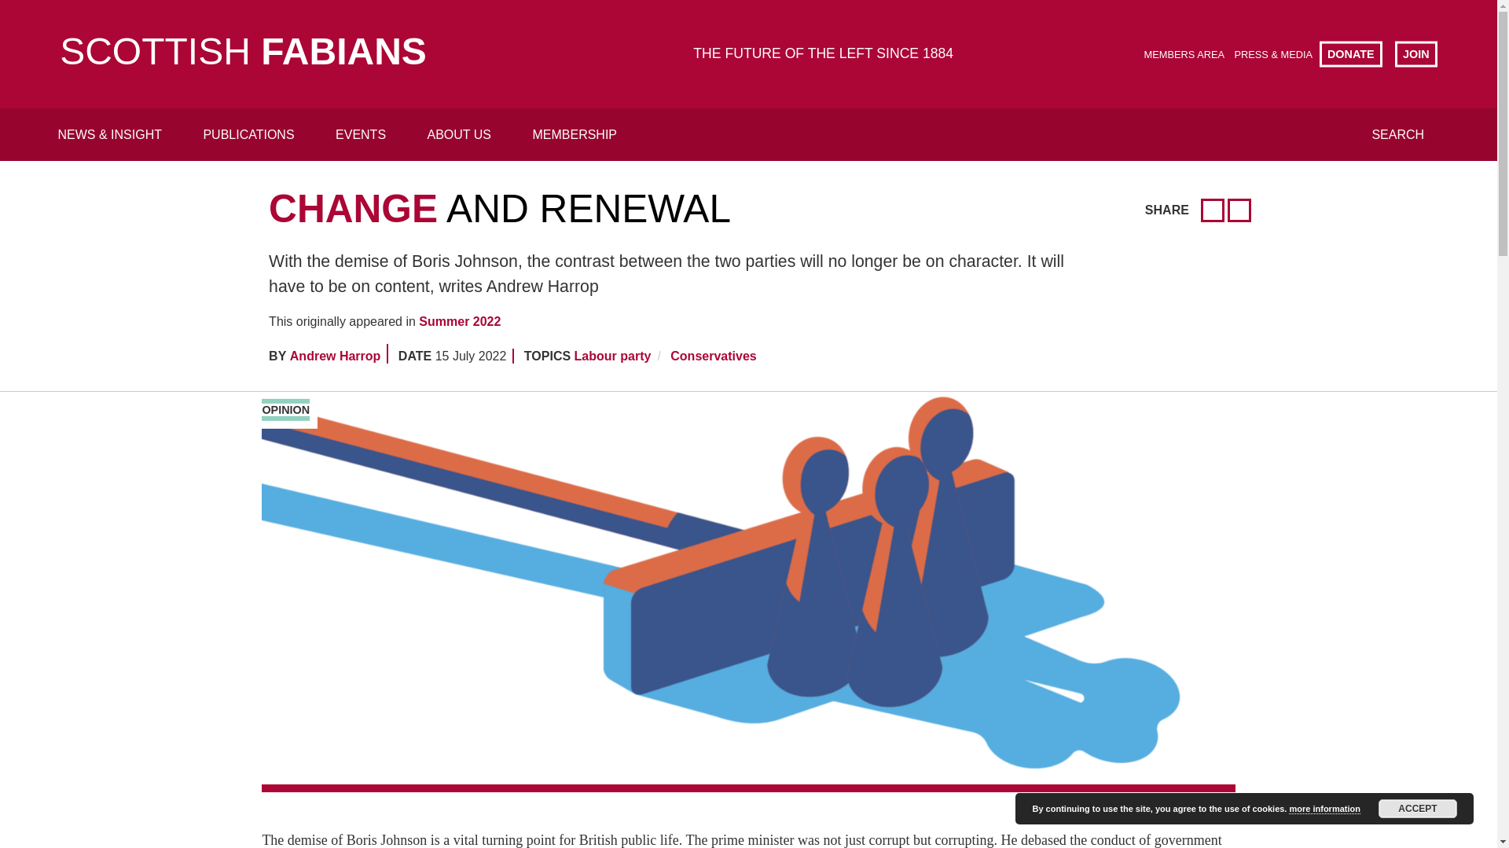 The width and height of the screenshot is (1509, 848). Describe the element at coordinates (360, 135) in the screenshot. I see `EVENTS` at that location.